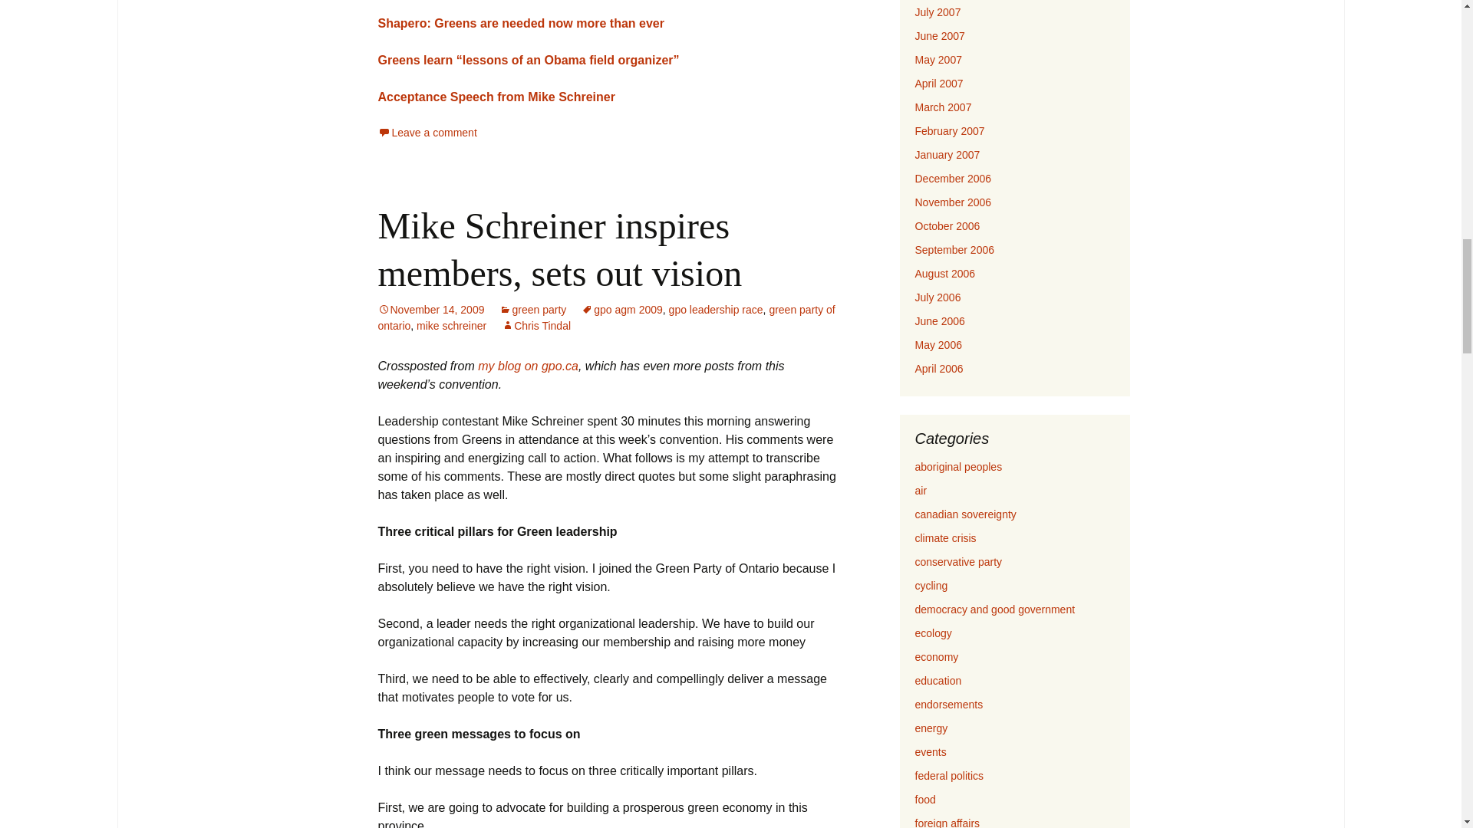 The width and height of the screenshot is (1473, 828). I want to click on green party, so click(532, 310).